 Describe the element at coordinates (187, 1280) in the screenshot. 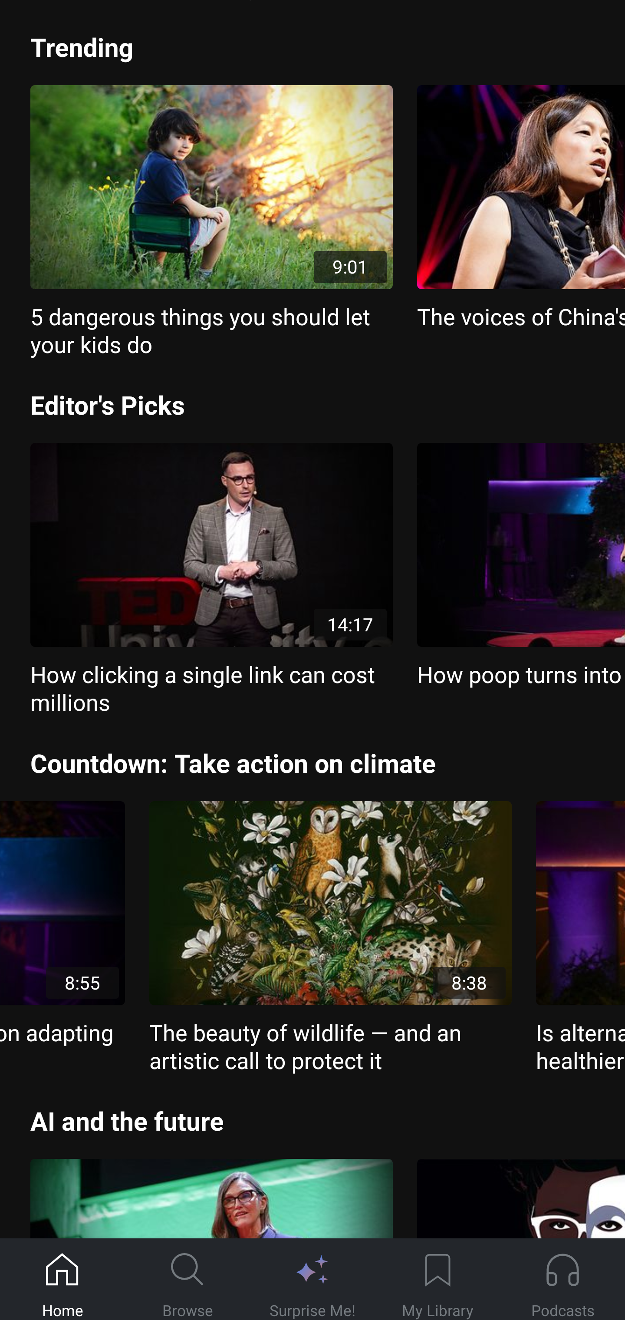

I see `Browse` at that location.